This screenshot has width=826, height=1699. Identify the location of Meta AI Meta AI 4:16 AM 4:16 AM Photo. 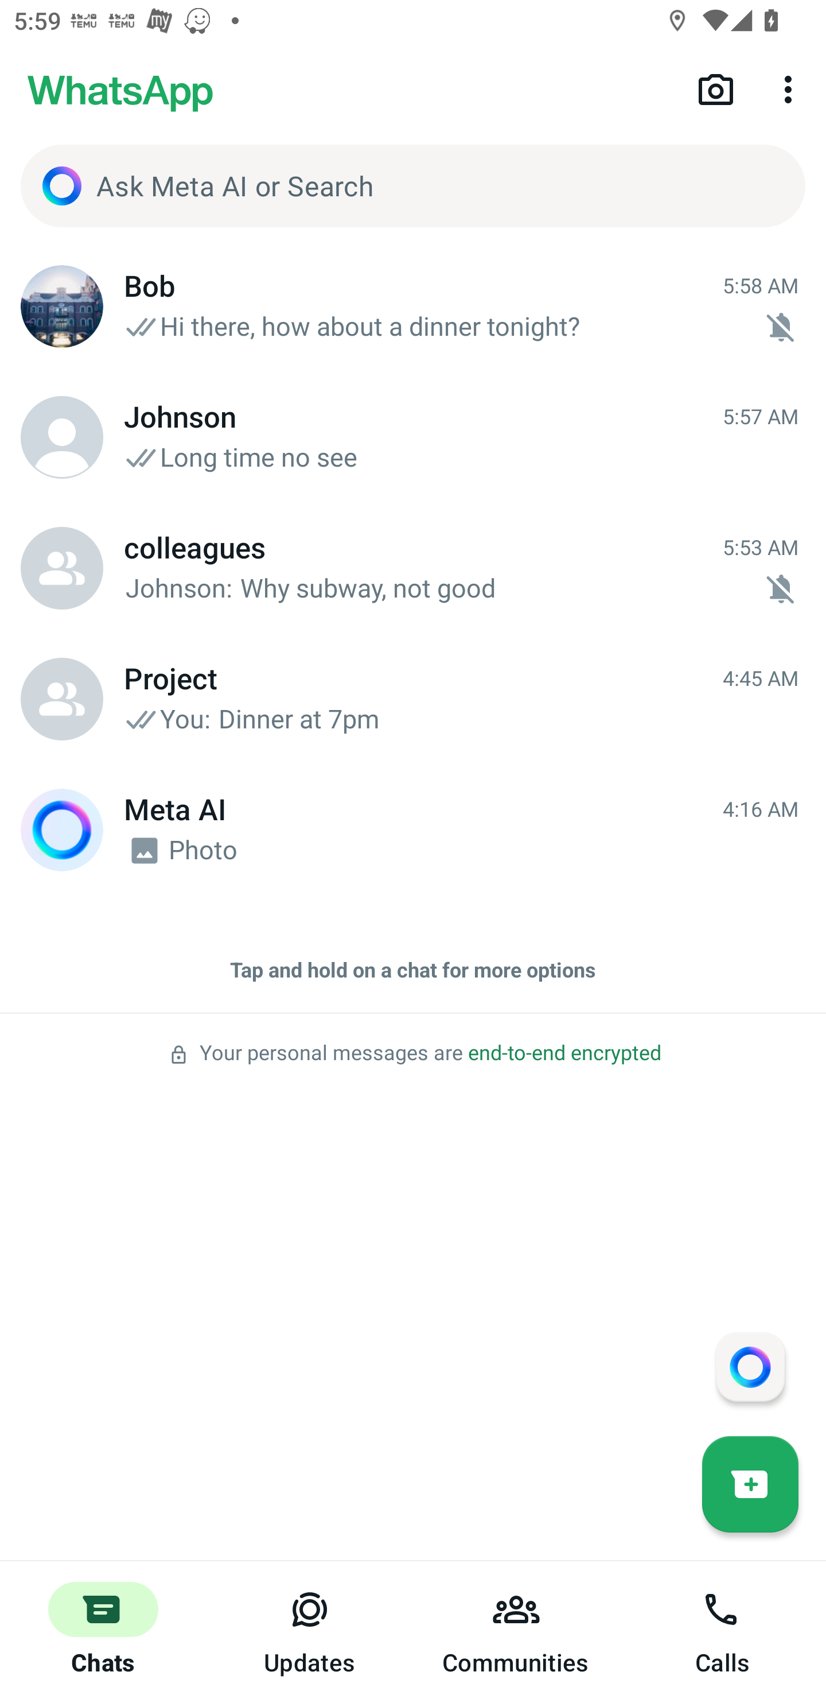
(413, 830).